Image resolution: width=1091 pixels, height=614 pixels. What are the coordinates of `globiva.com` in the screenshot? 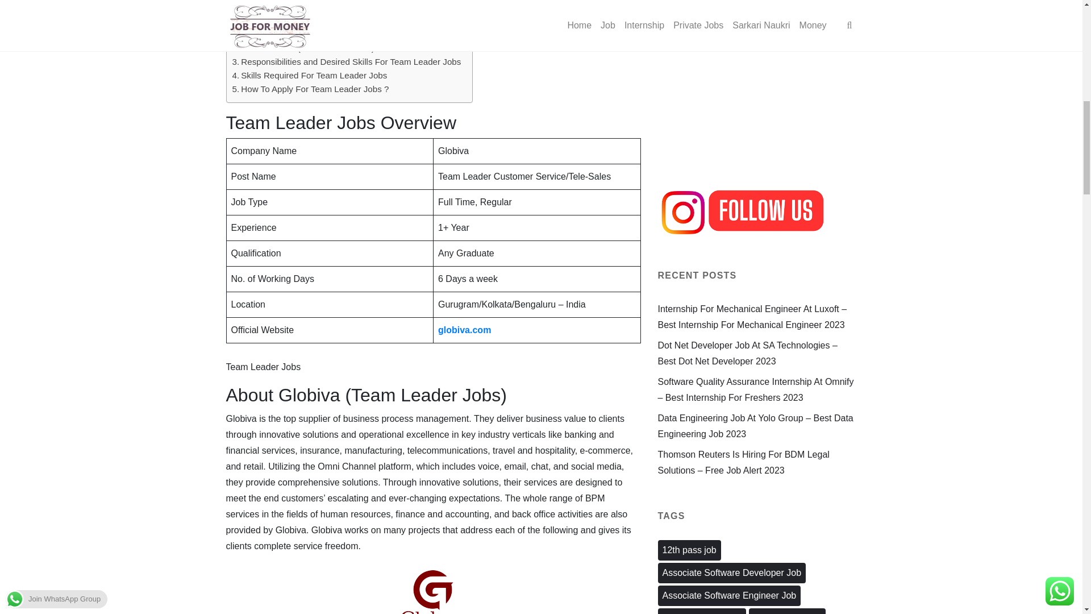 It's located at (465, 330).